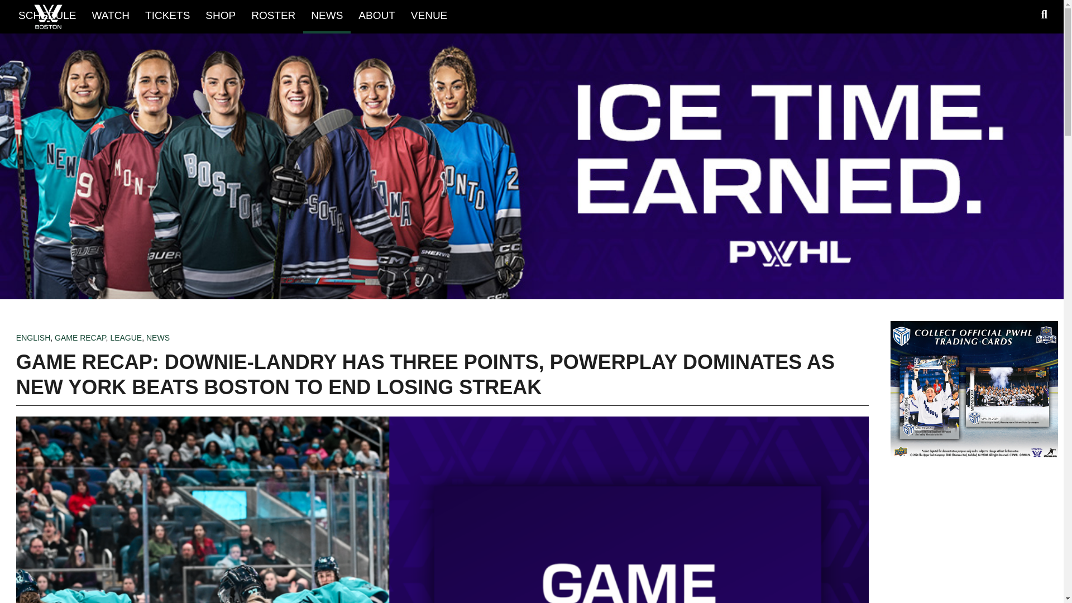  I want to click on LEAGUE, so click(126, 338).